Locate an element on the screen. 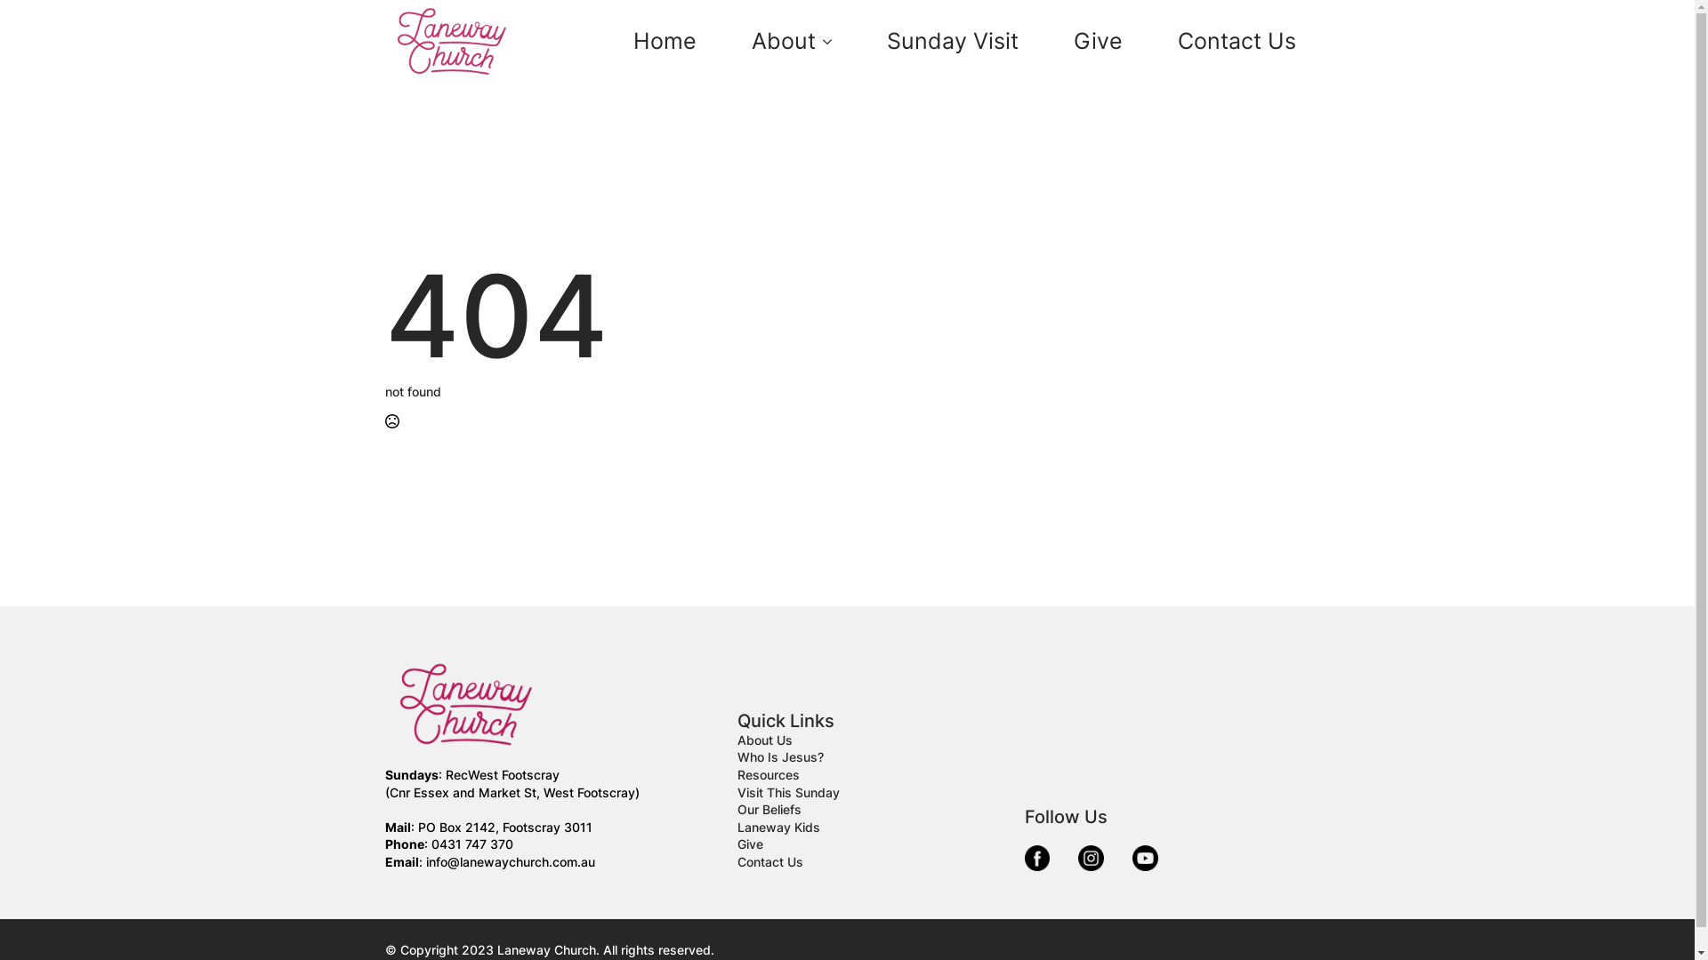 The width and height of the screenshot is (1708, 960). Contact Us is located at coordinates (770, 862).